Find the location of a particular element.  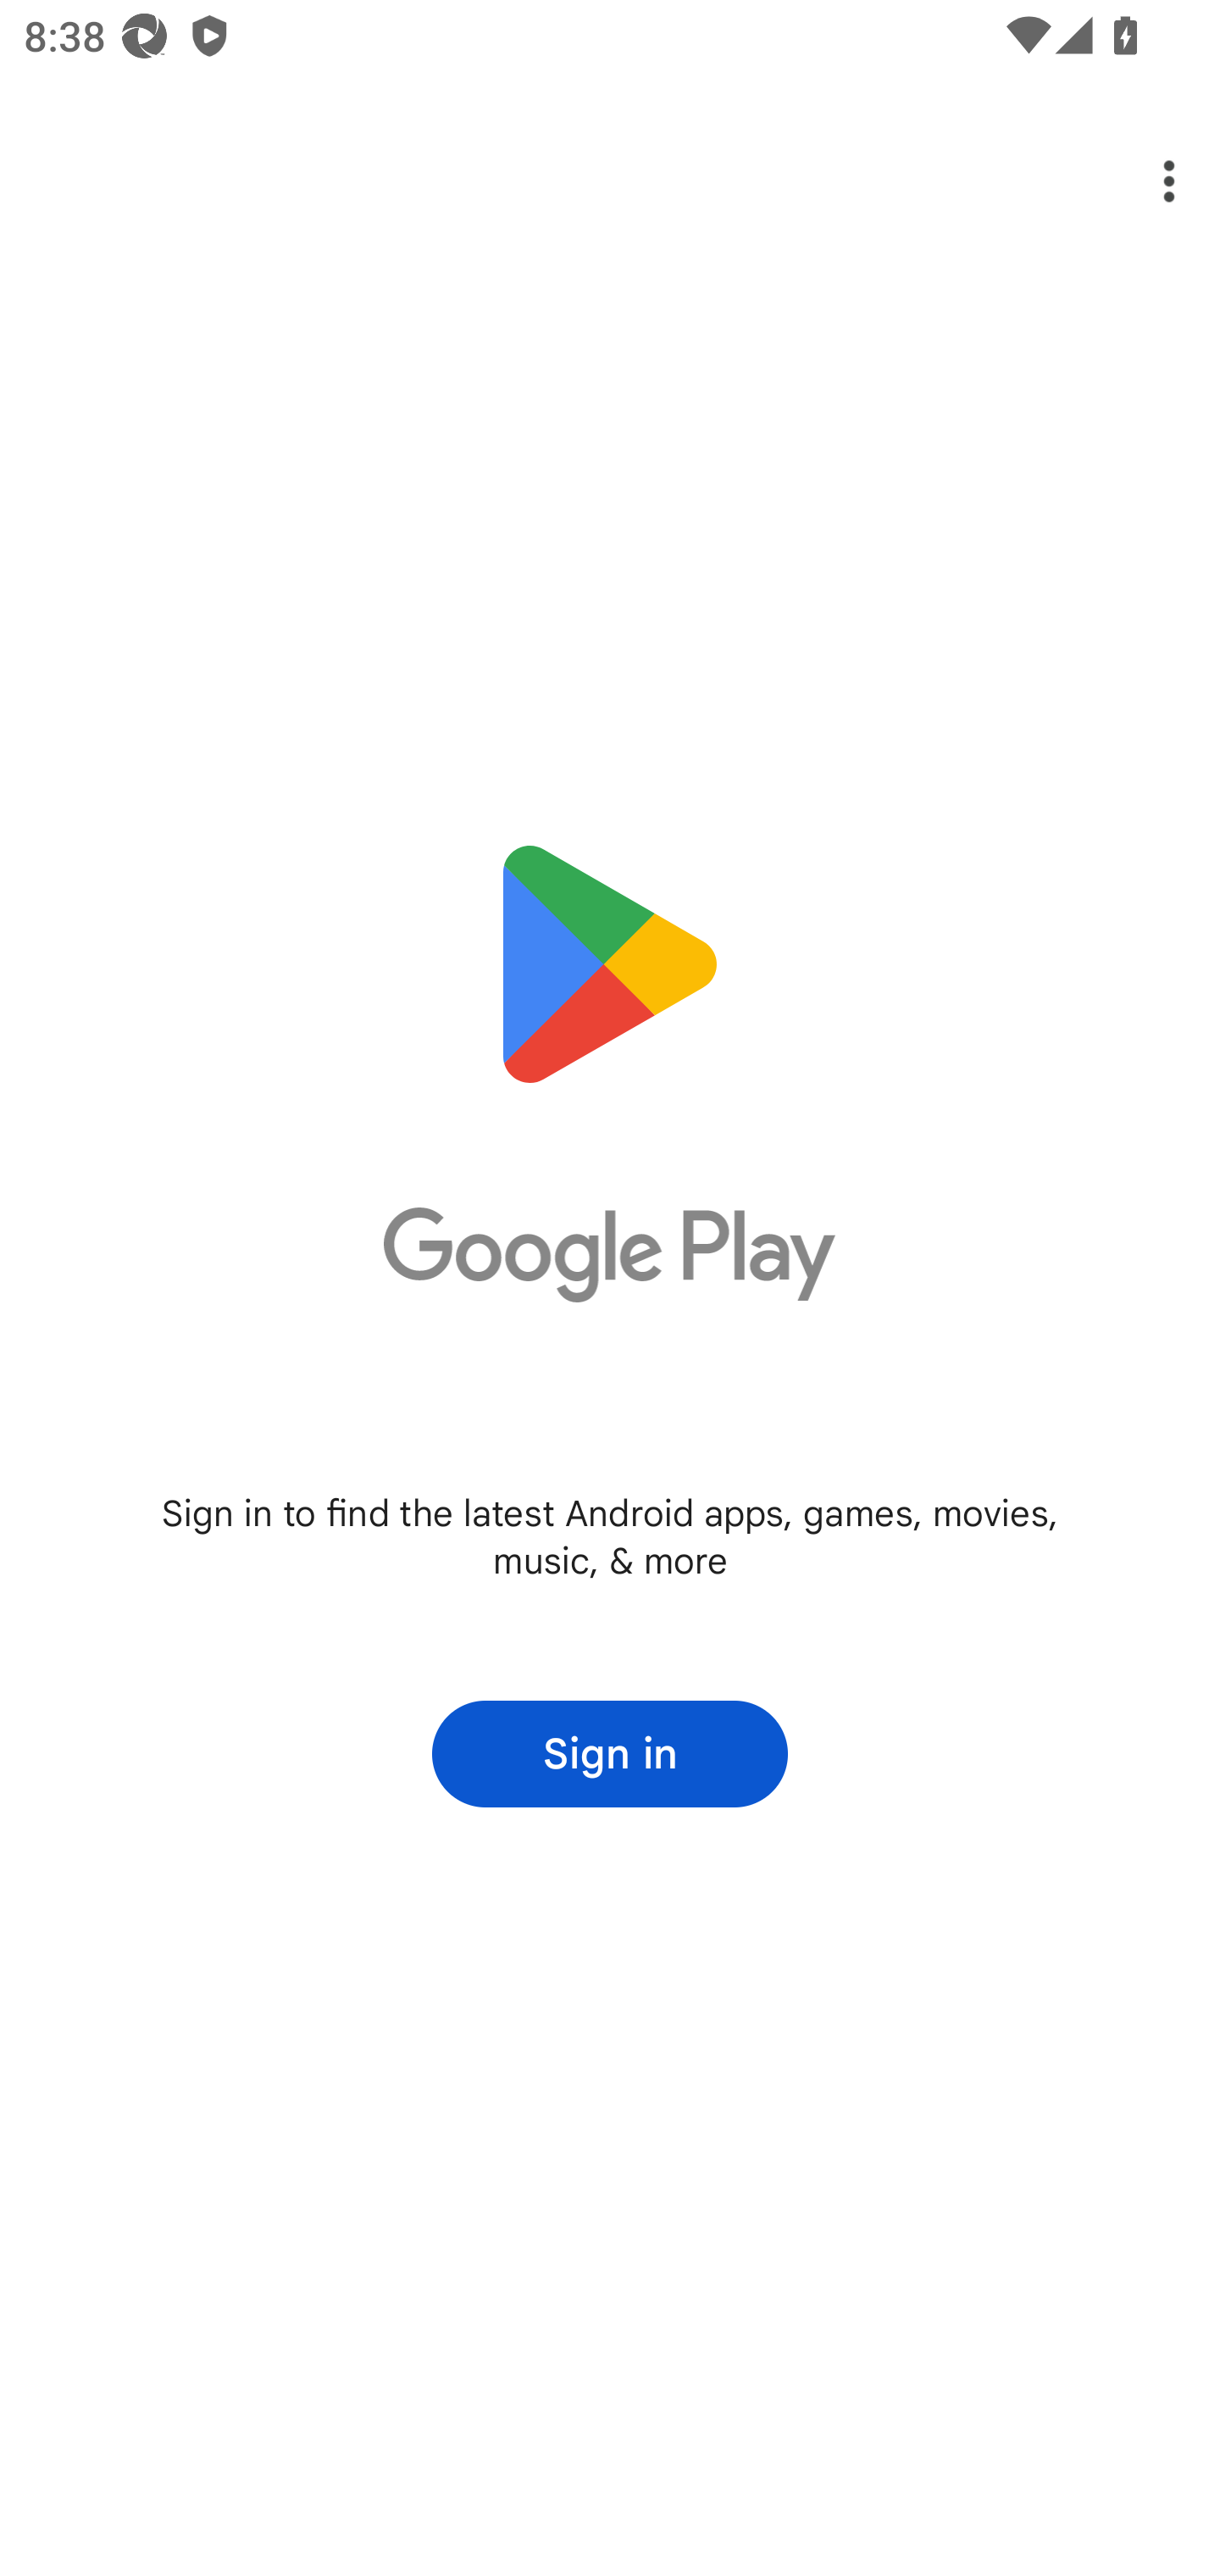

Options is located at coordinates (1145, 181).